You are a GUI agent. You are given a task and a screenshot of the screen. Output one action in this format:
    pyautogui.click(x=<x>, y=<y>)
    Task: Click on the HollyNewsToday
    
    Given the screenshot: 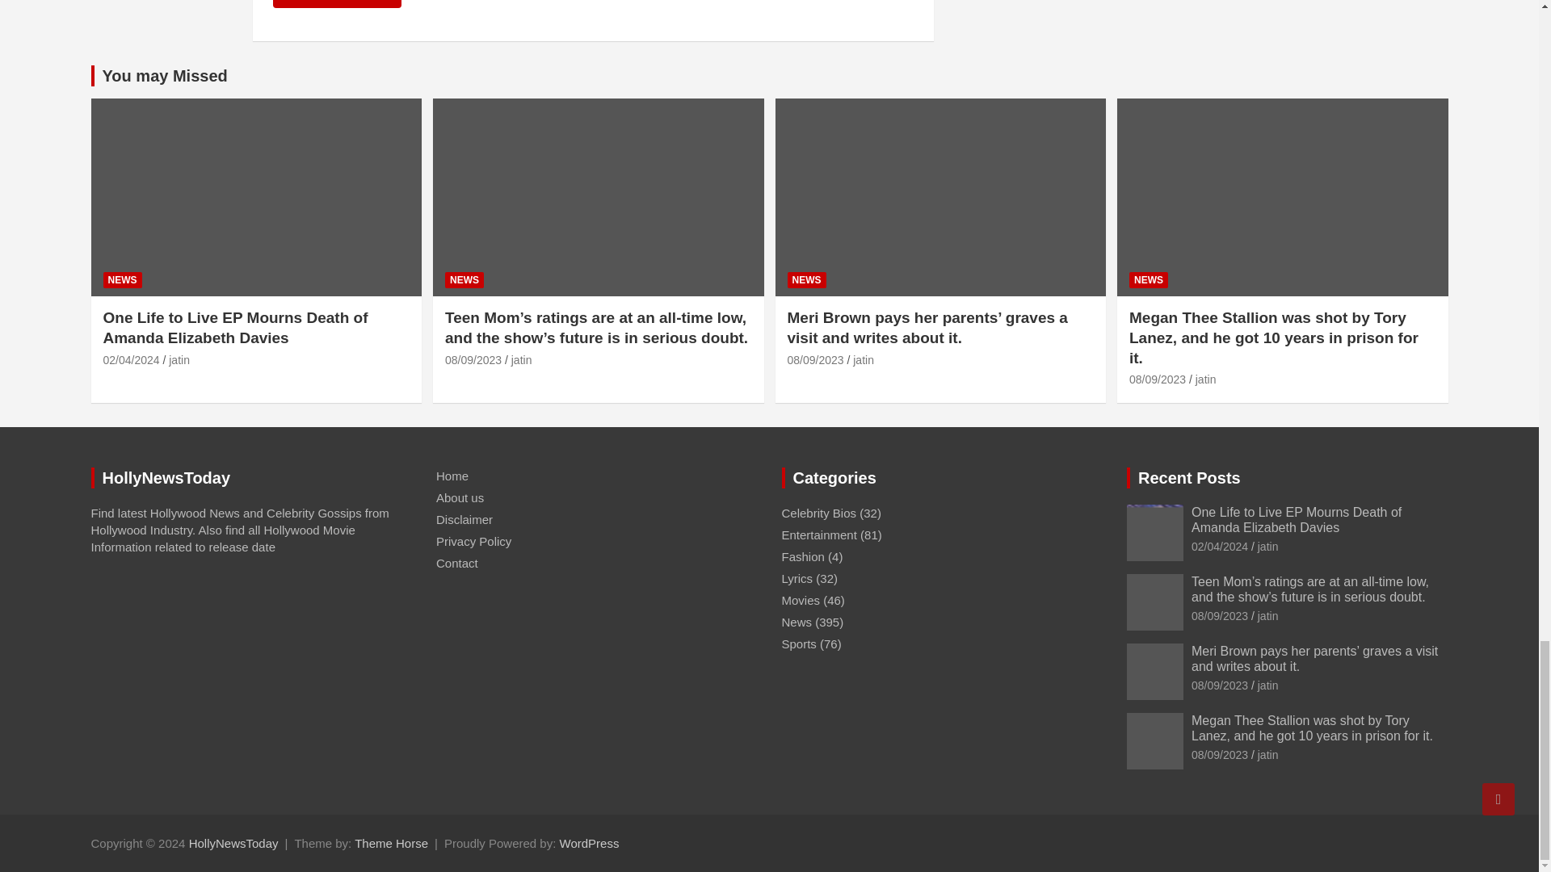 What is the action you would take?
    pyautogui.click(x=234, y=843)
    